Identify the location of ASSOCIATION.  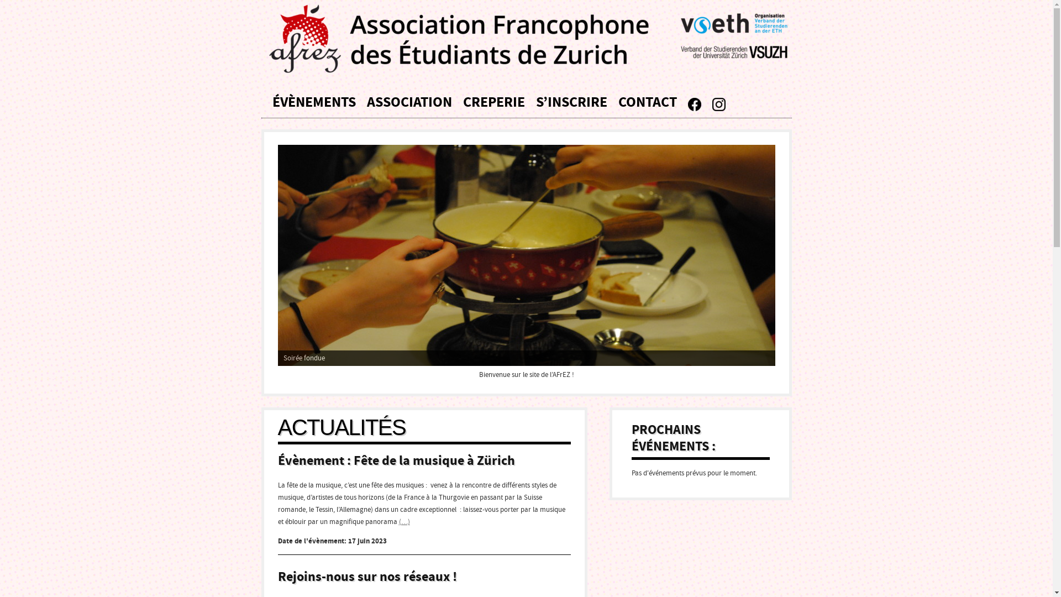
(409, 101).